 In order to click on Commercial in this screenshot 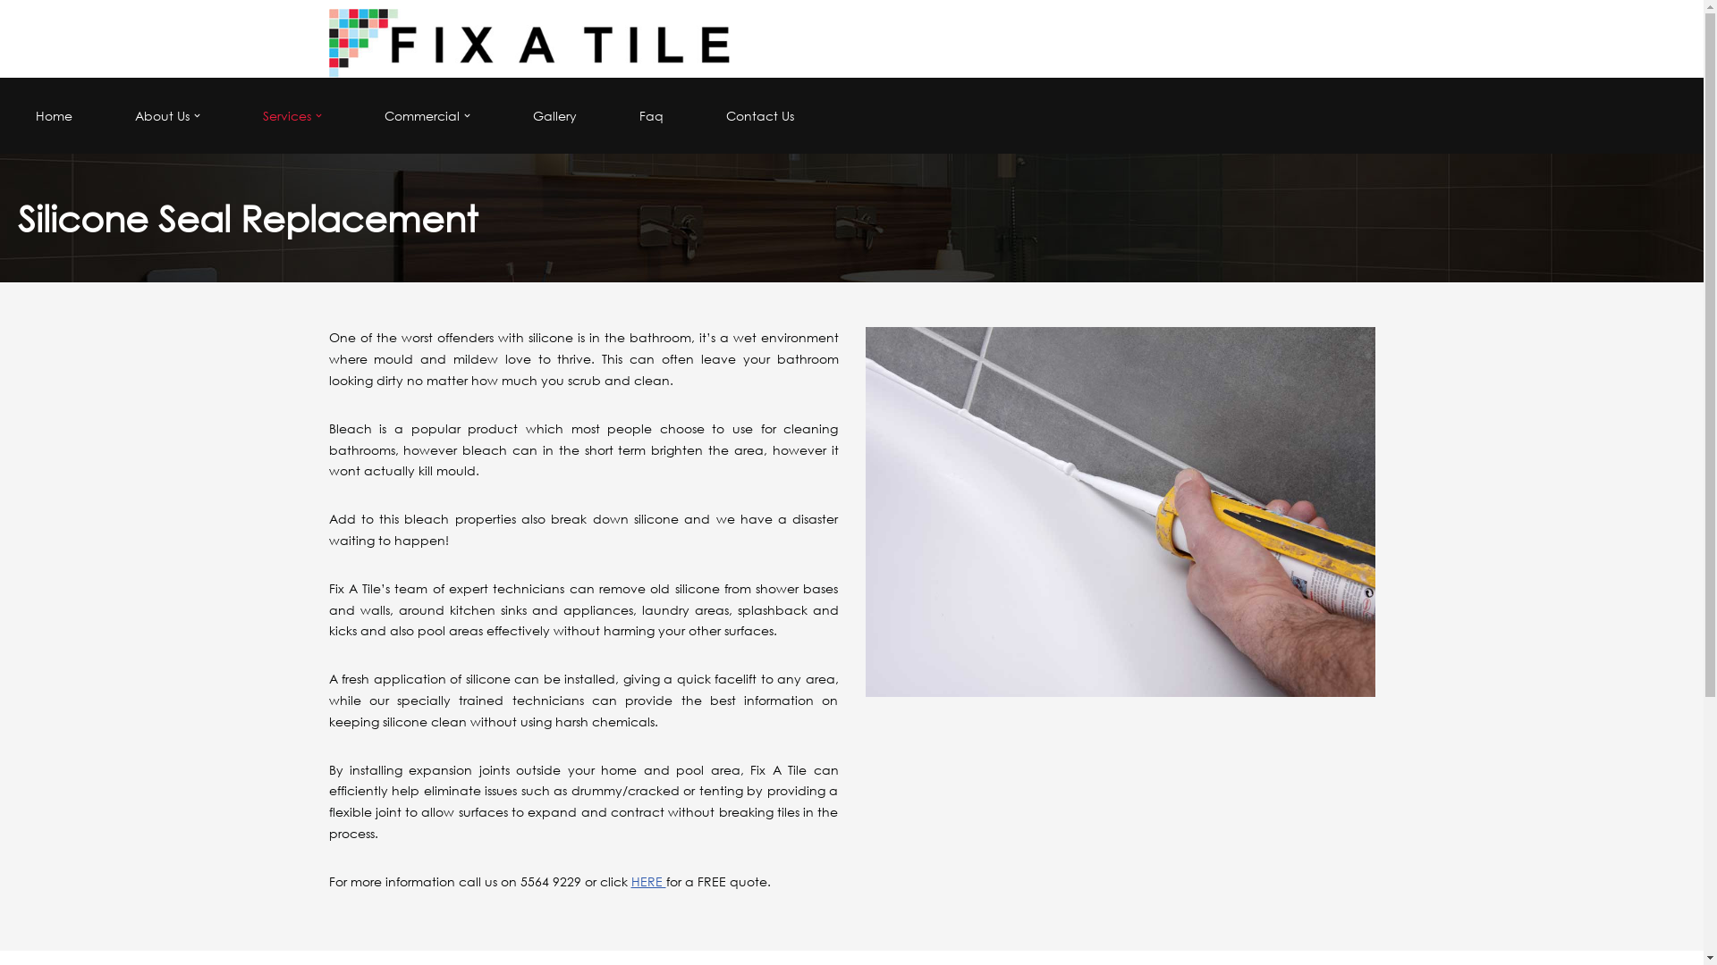, I will do `click(422, 116)`.